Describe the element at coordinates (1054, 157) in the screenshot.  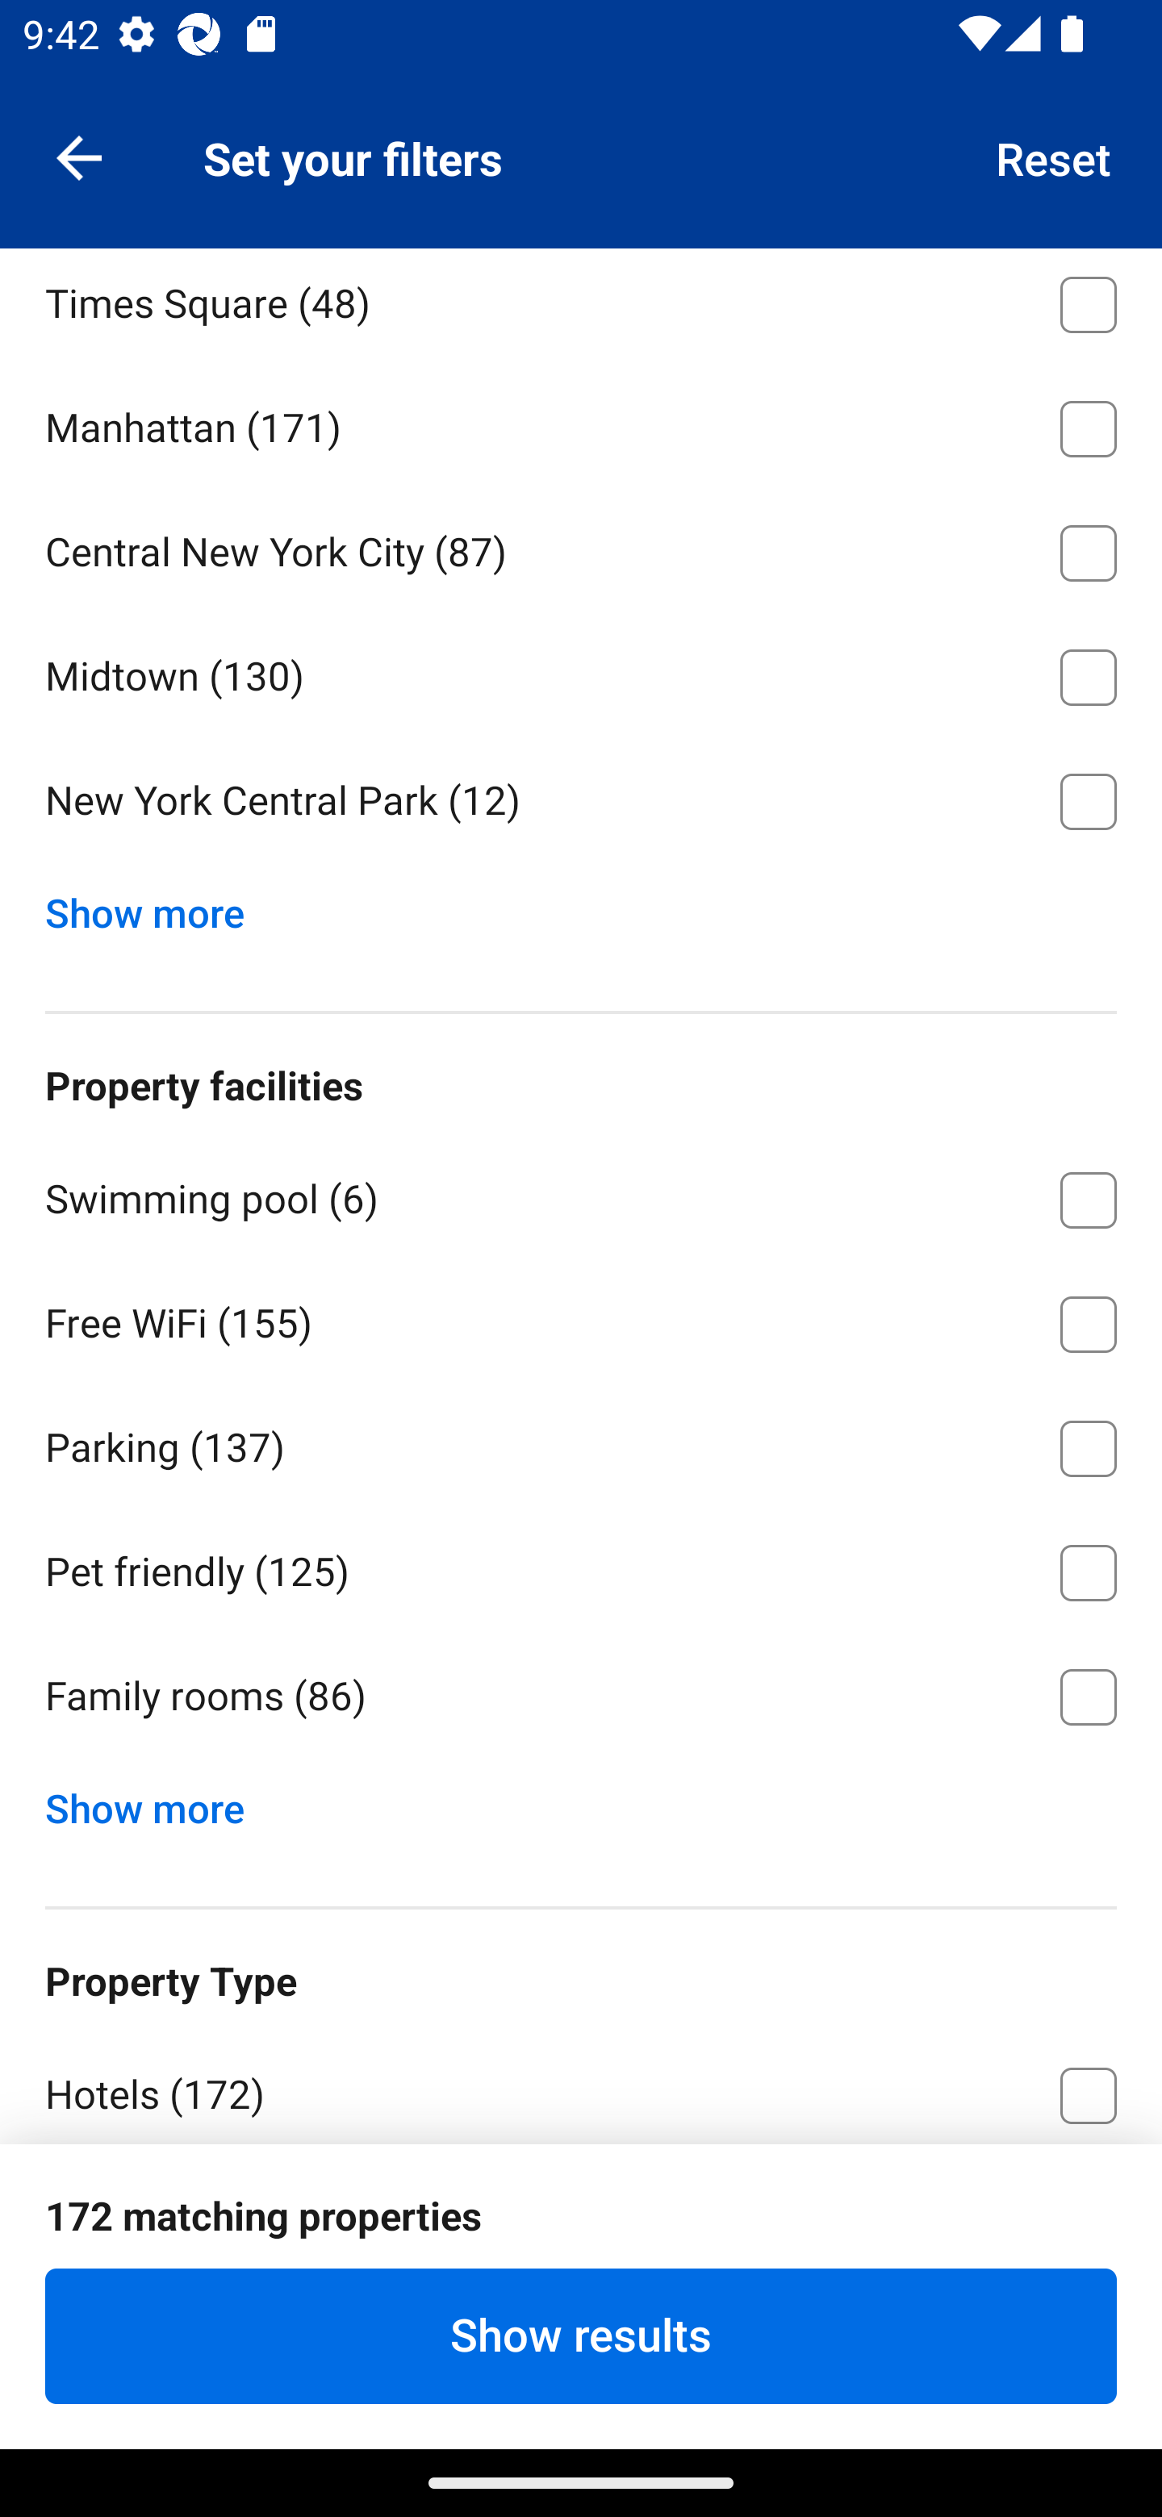
I see `Reset` at that location.